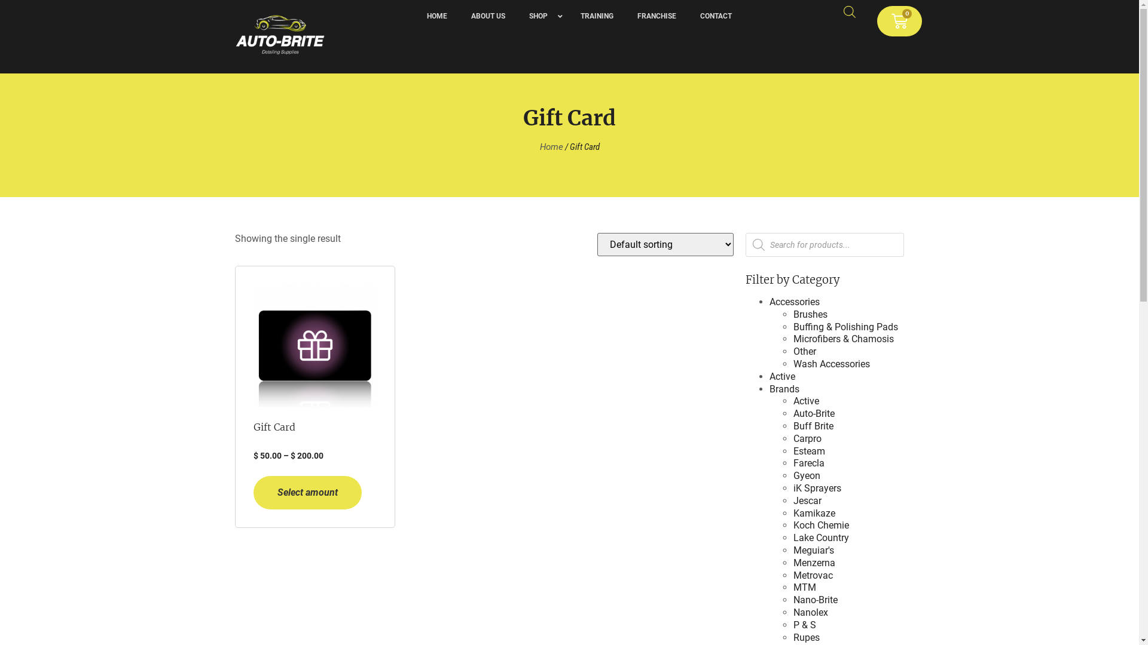 The height and width of the screenshot is (645, 1148). I want to click on Kamikaze, so click(814, 514).